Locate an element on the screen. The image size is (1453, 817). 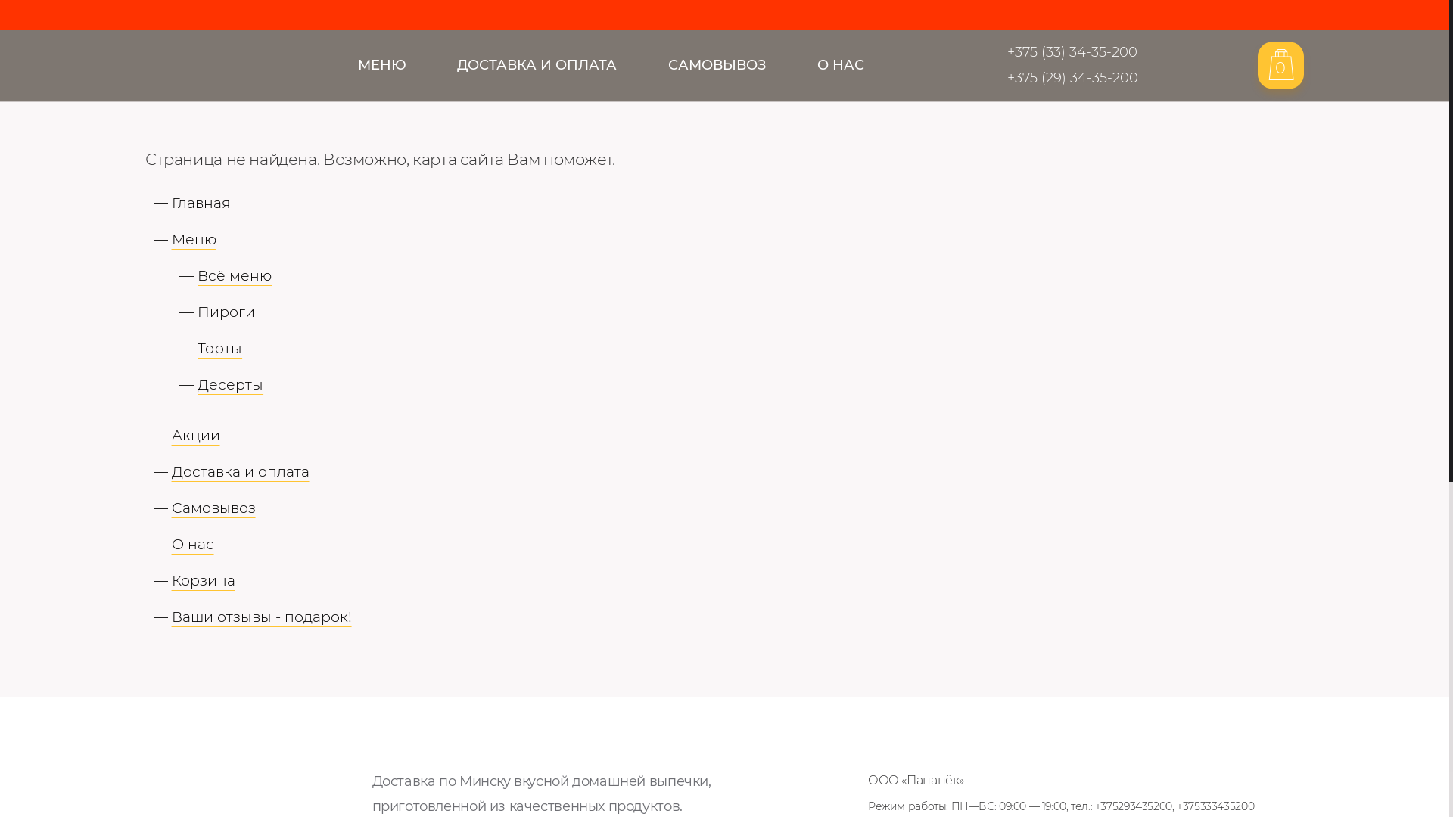
0 is located at coordinates (1280, 65).